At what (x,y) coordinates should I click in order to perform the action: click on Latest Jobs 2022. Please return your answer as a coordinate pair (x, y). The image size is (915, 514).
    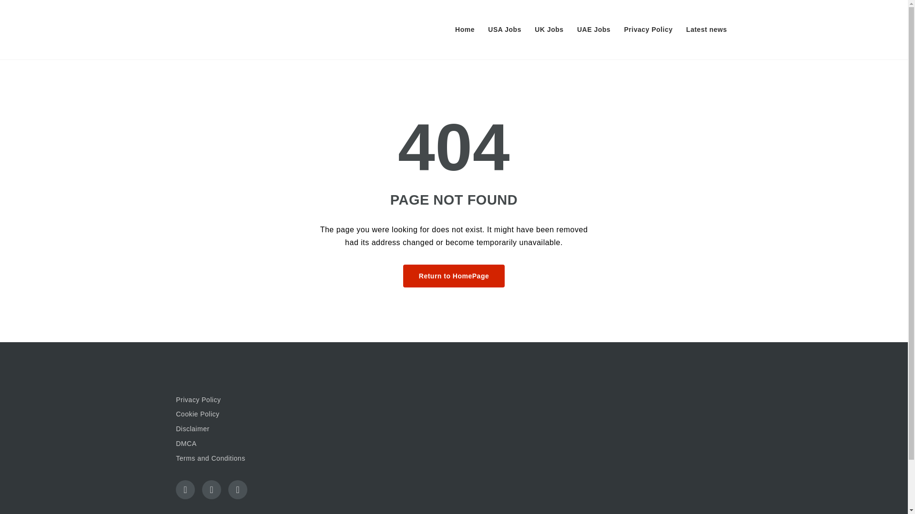
    Looking at the image, I should click on (223, 30).